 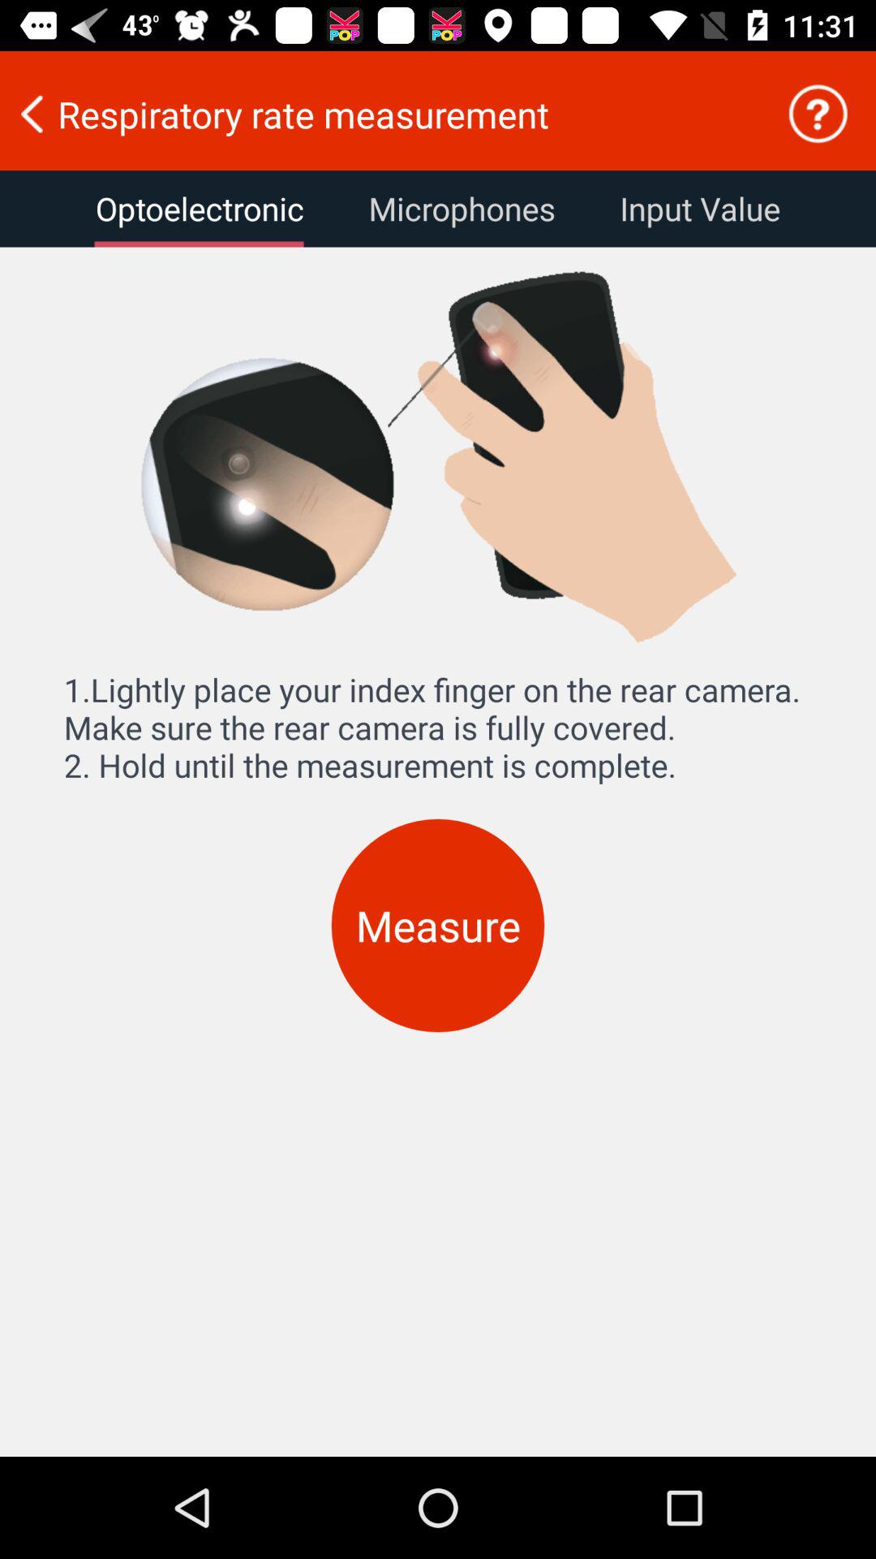 What do you see at coordinates (818, 114) in the screenshot?
I see `question mark` at bounding box center [818, 114].